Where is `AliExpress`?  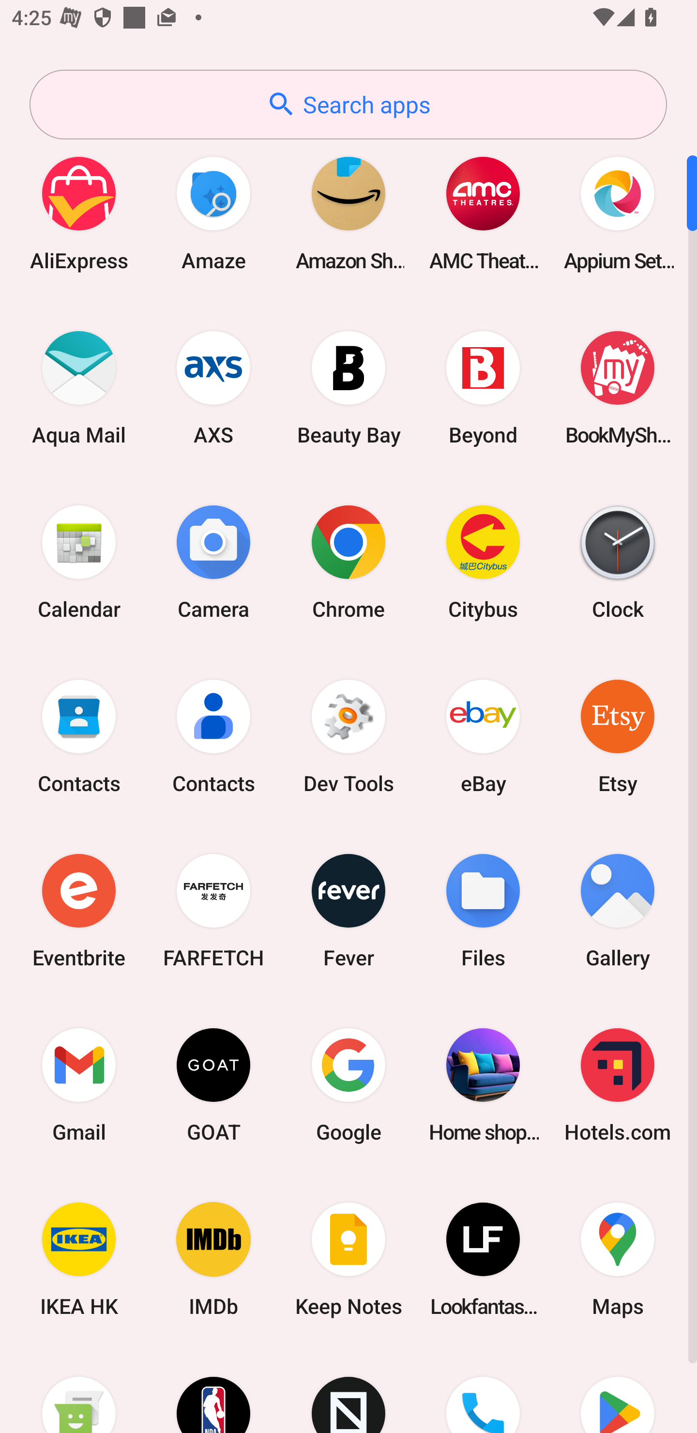 AliExpress is located at coordinates (79, 213).